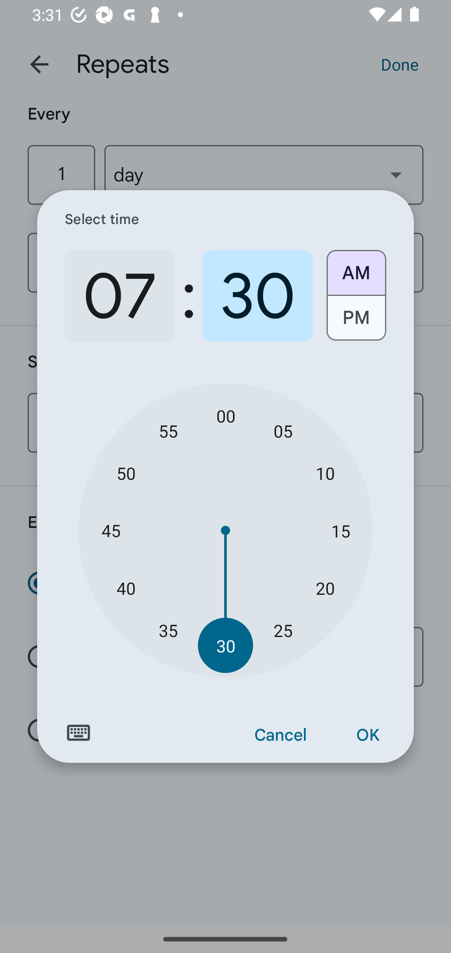 The height and width of the screenshot is (953, 451). What do you see at coordinates (367, 735) in the screenshot?
I see `OK` at bounding box center [367, 735].